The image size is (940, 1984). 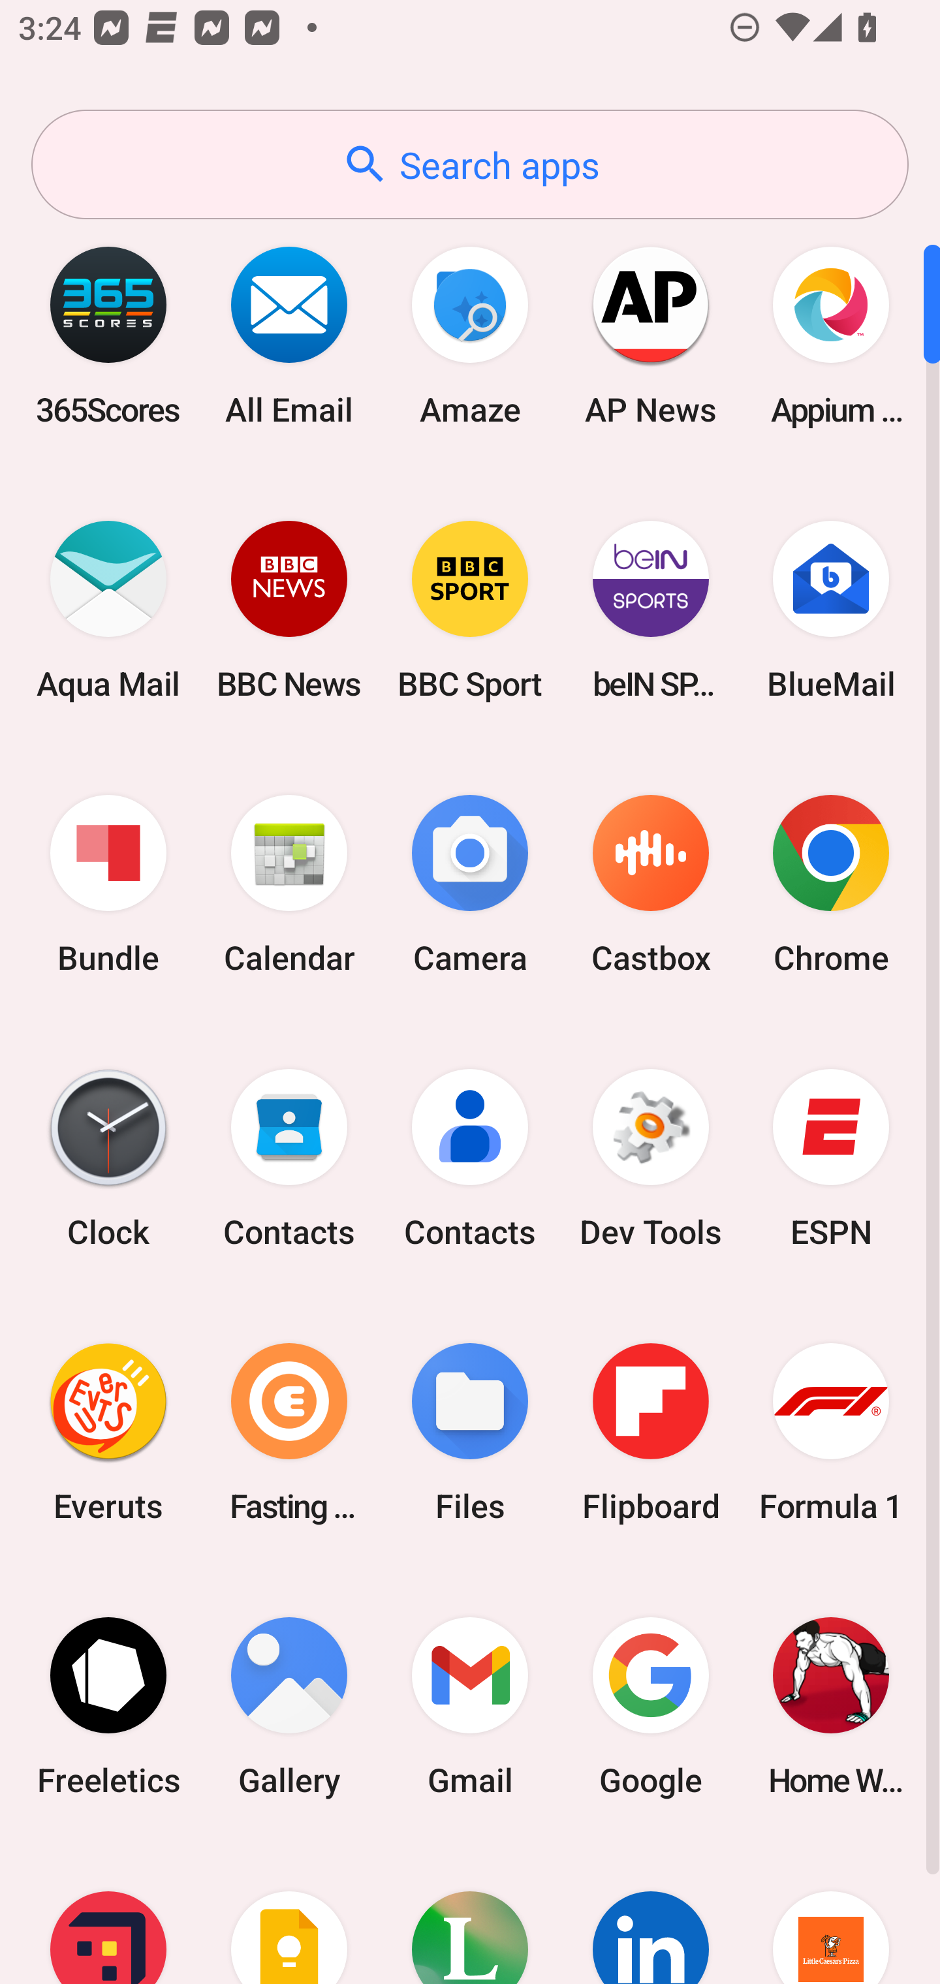 I want to click on Appium Settings, so click(x=831, y=335).